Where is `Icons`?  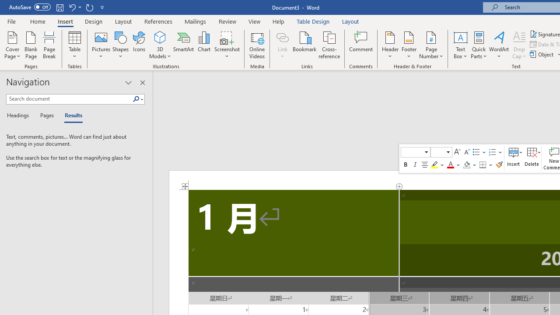
Icons is located at coordinates (139, 45).